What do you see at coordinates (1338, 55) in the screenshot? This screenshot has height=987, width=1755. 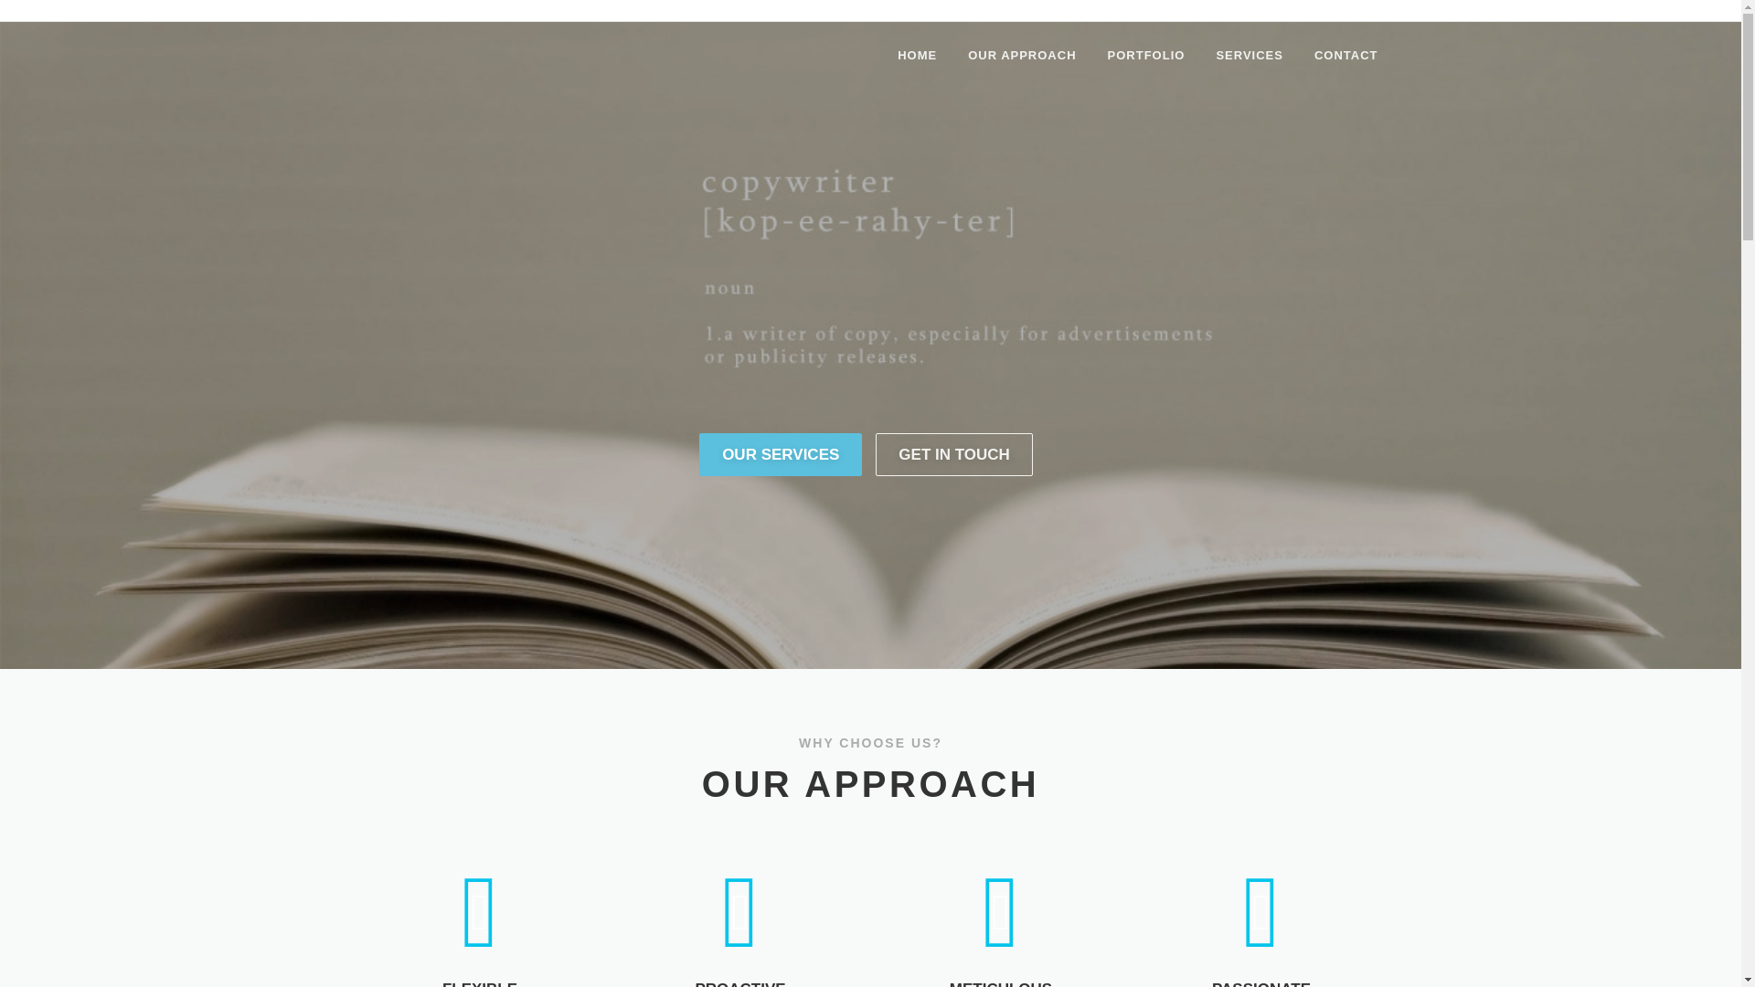 I see `CONTACT` at bounding box center [1338, 55].